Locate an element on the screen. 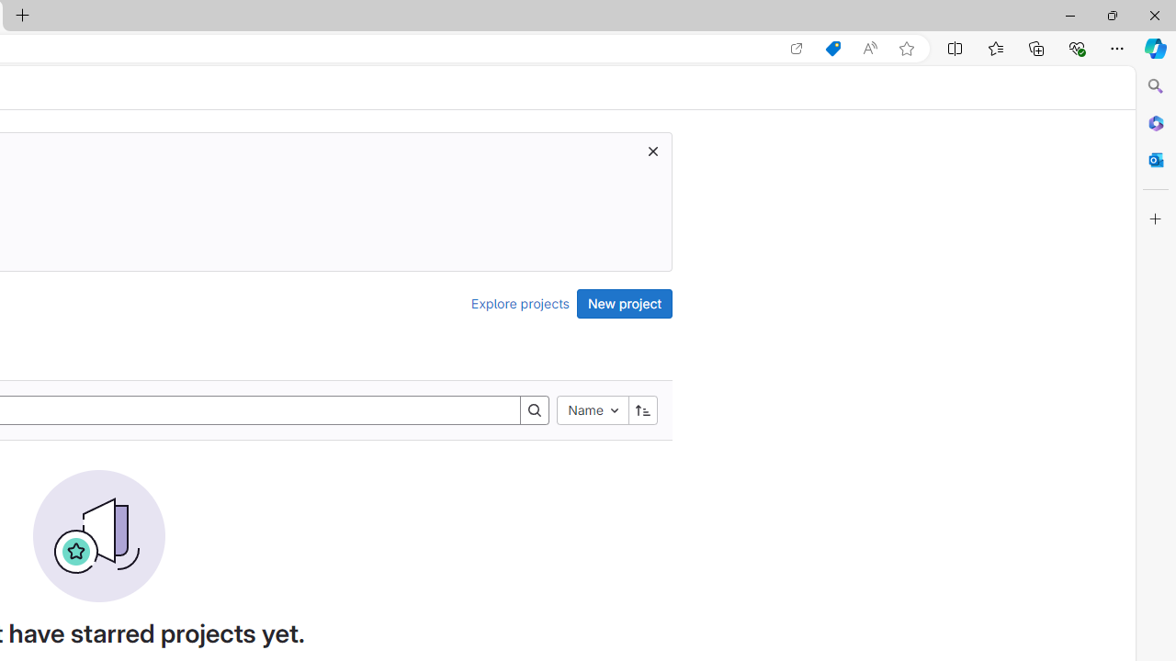 Image resolution: width=1176 pixels, height=661 pixels. Name is located at coordinates (592, 409).